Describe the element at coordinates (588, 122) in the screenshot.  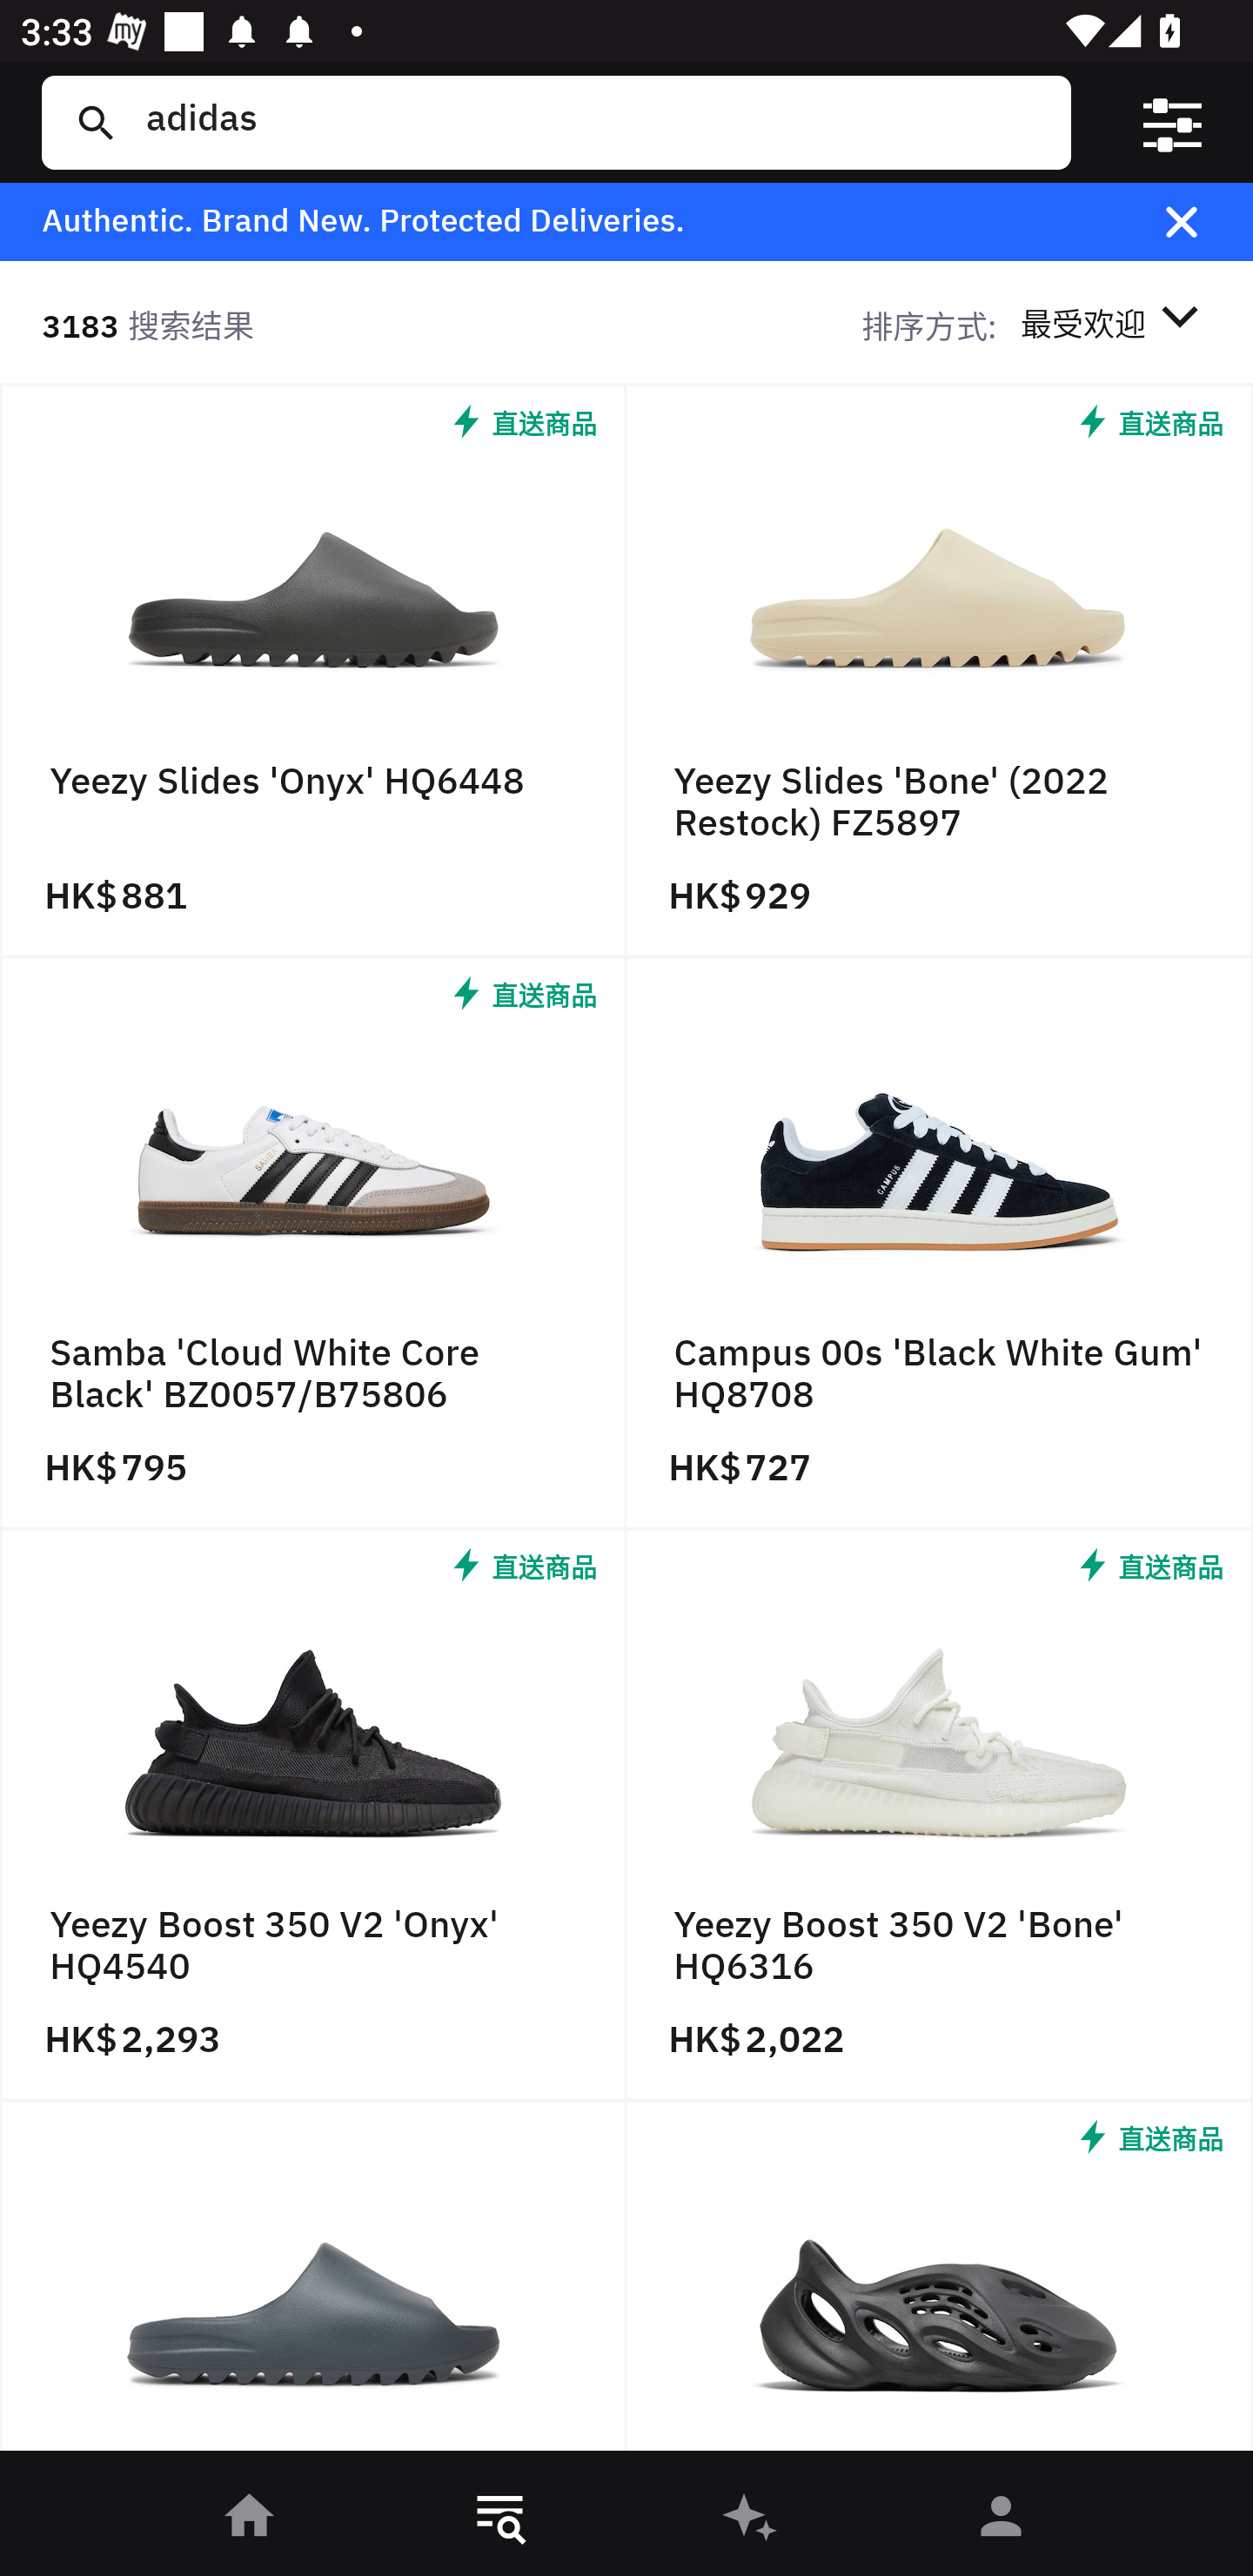
I see `adidas` at that location.